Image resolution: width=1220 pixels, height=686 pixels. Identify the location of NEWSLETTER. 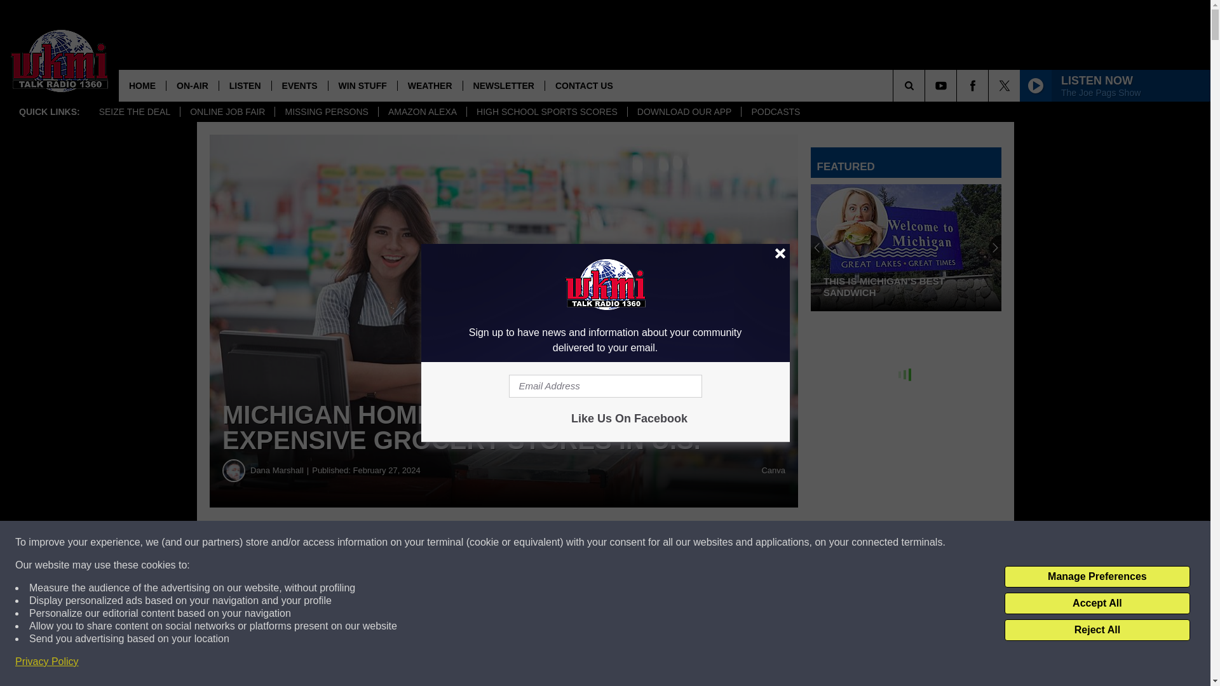
(503, 85).